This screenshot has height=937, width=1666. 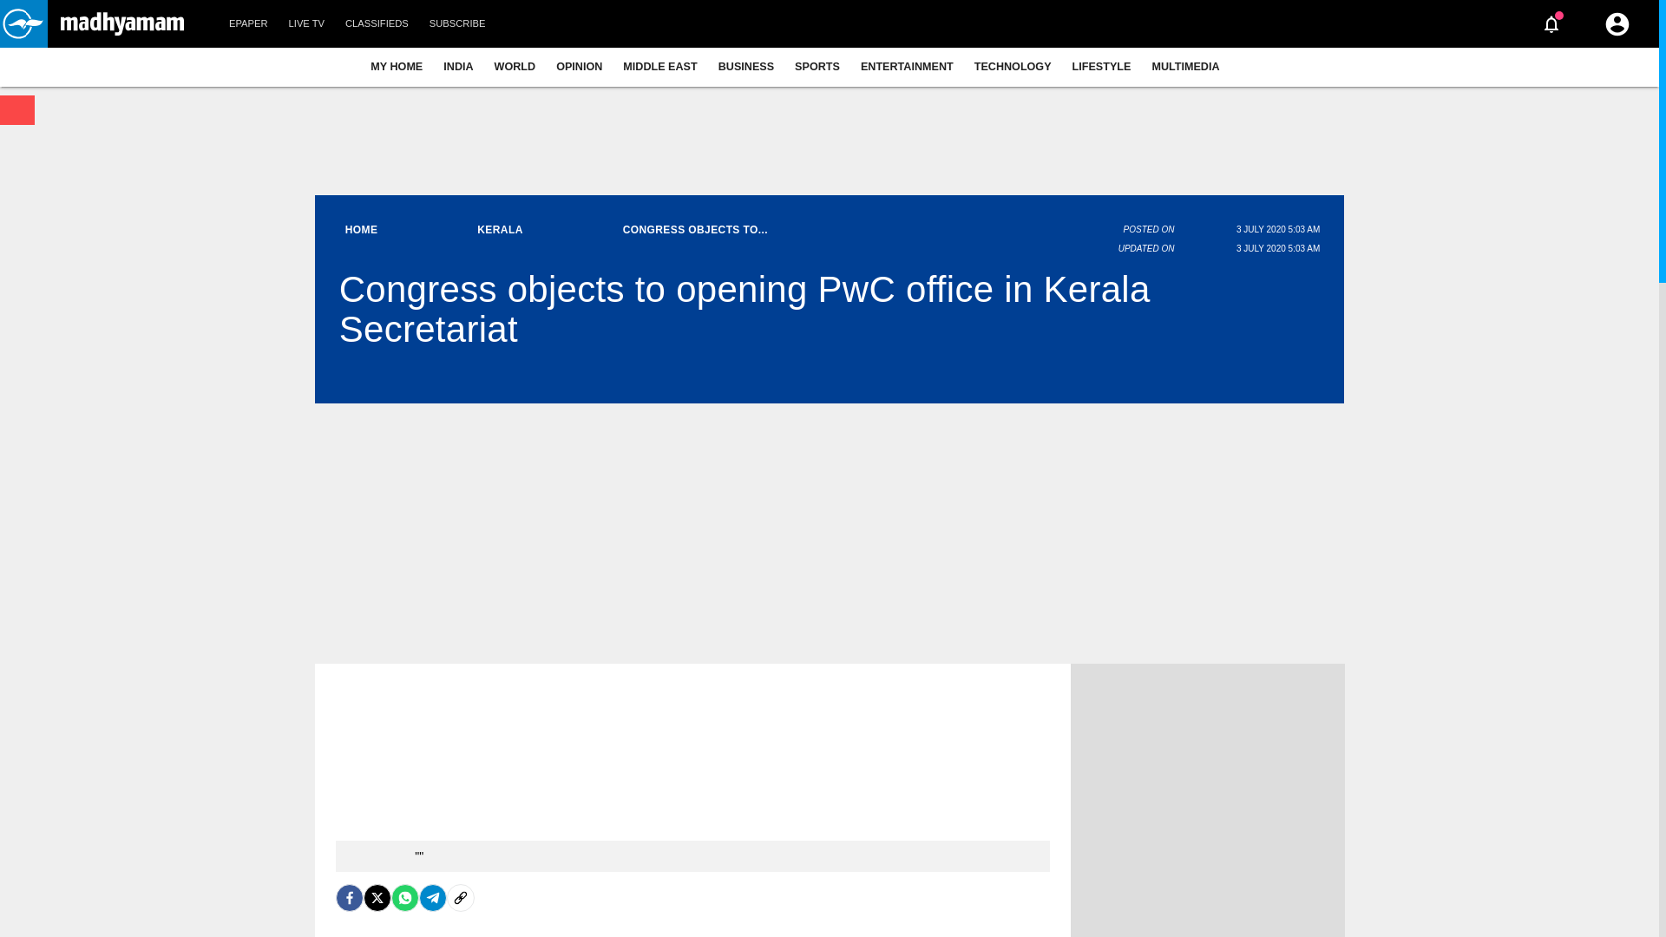 I want to click on Madhyamam, so click(x=121, y=24).